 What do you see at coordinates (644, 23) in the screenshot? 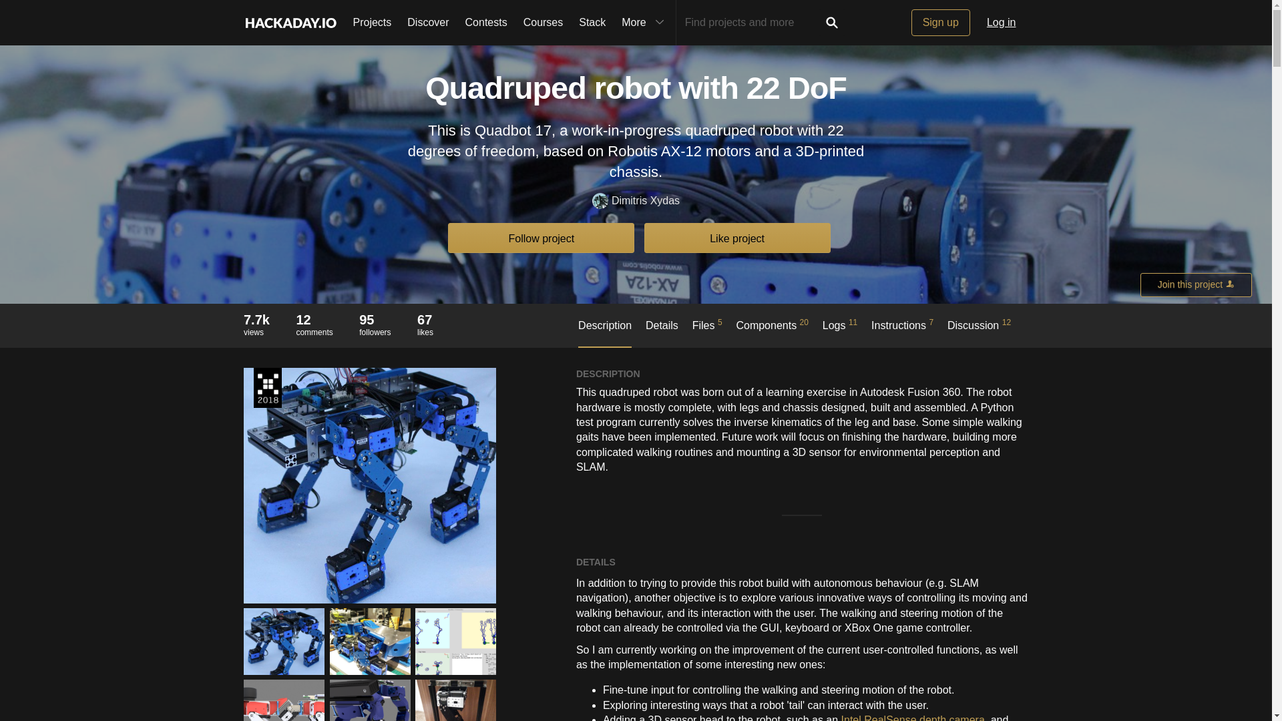
I see `Description` at bounding box center [644, 23].